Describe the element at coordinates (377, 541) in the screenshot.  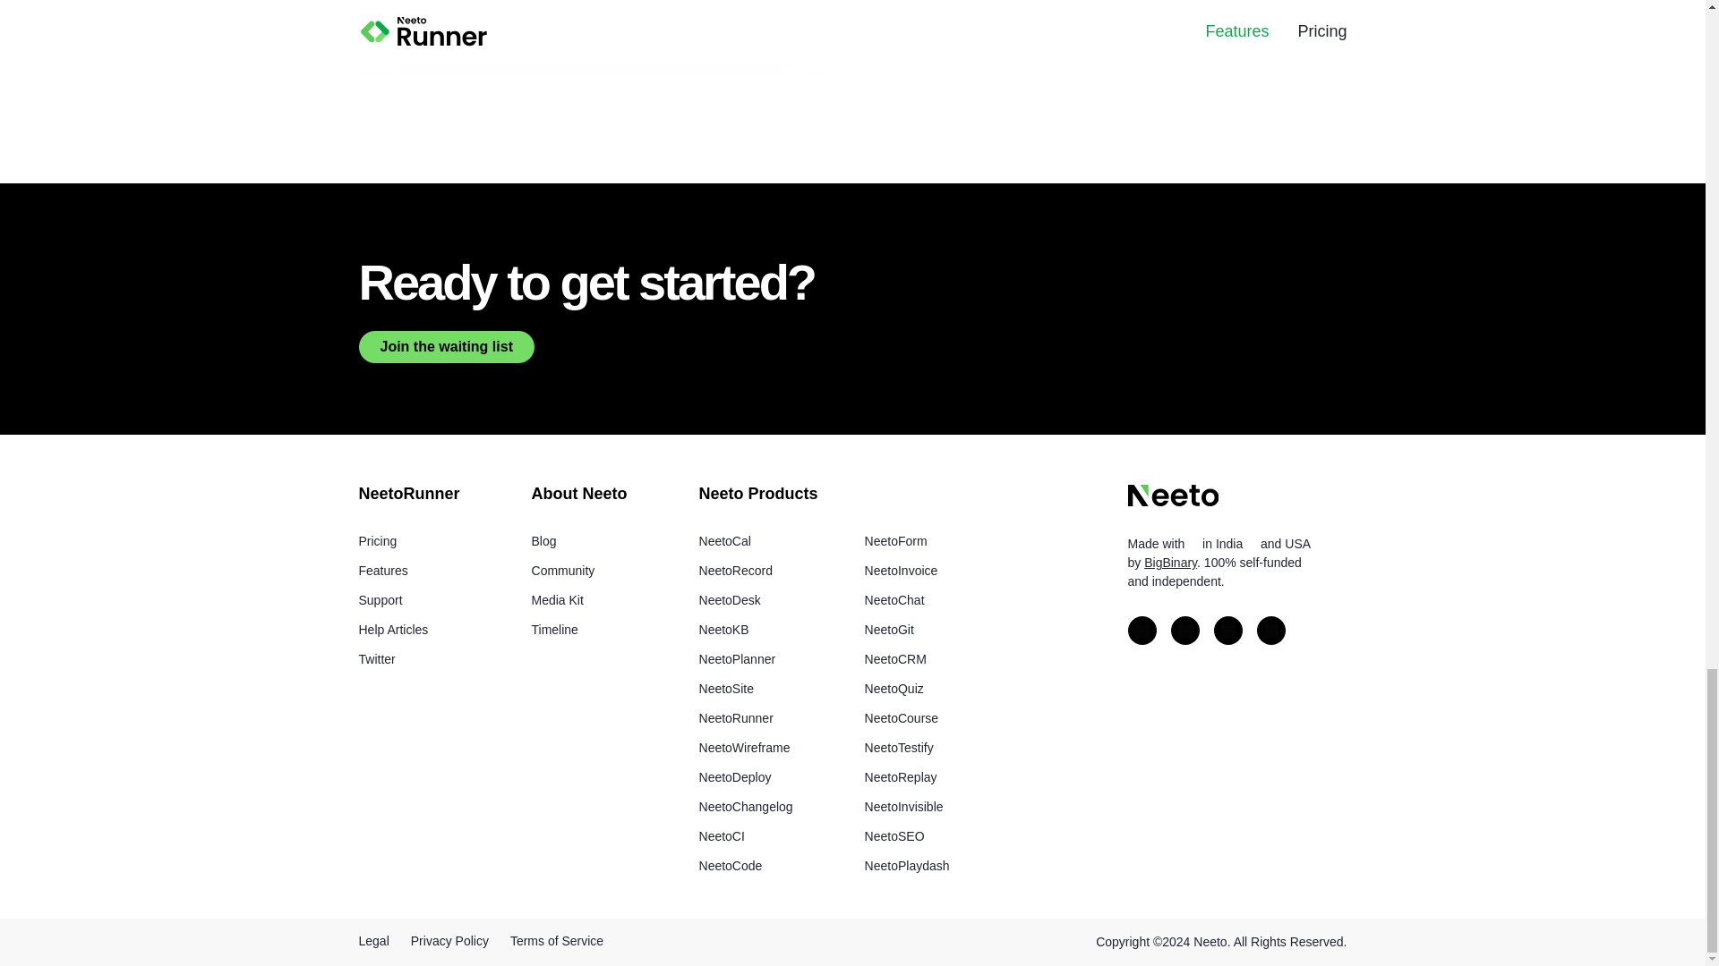
I see `Pricing` at that location.